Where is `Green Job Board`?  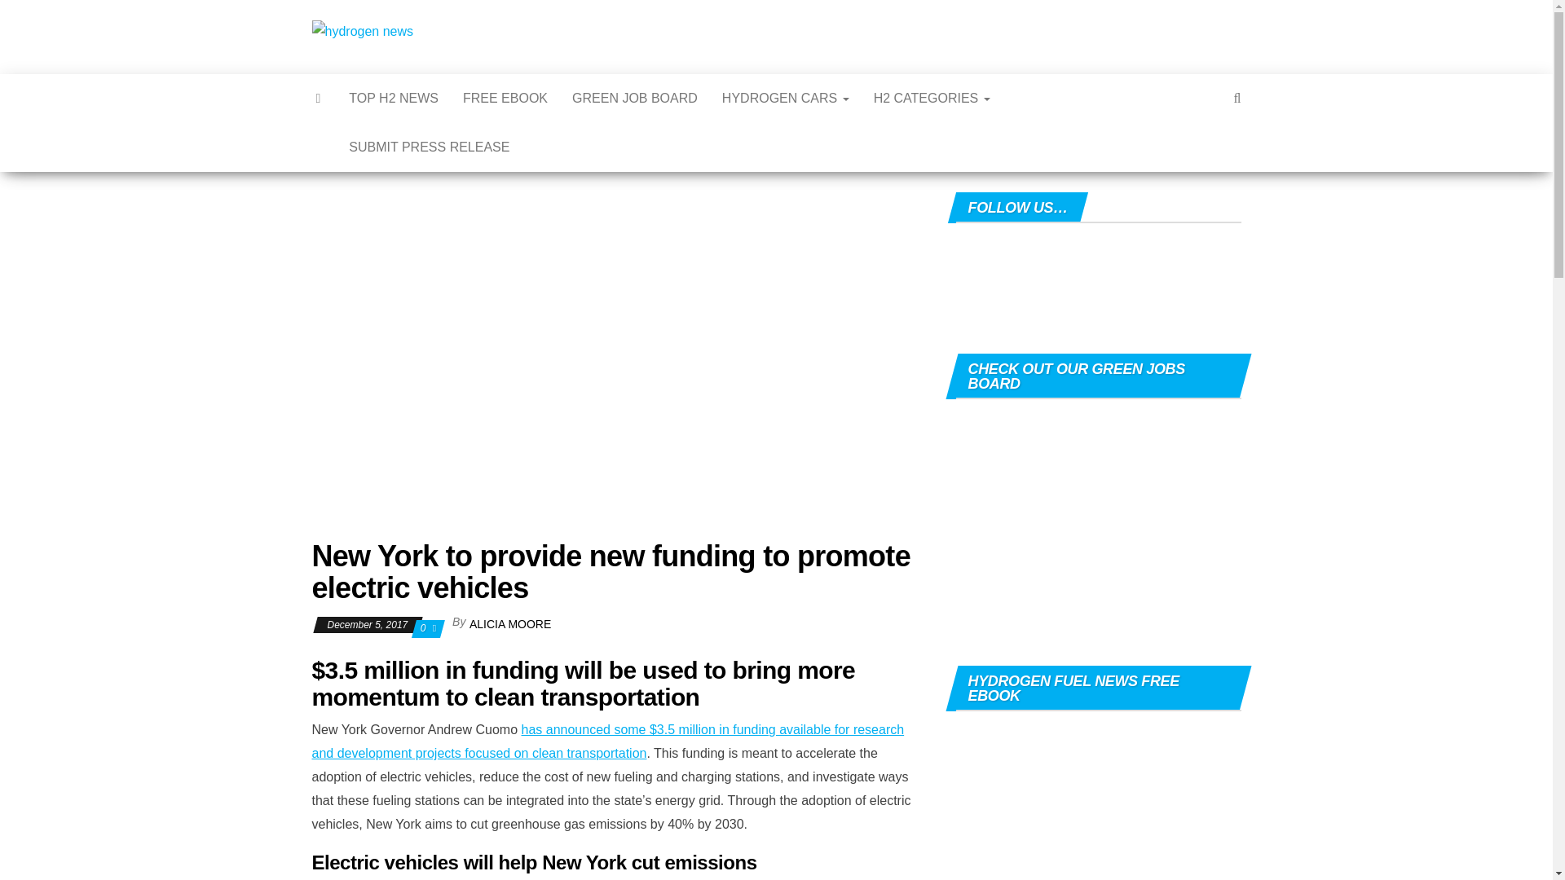
Green Job Board is located at coordinates (635, 98).